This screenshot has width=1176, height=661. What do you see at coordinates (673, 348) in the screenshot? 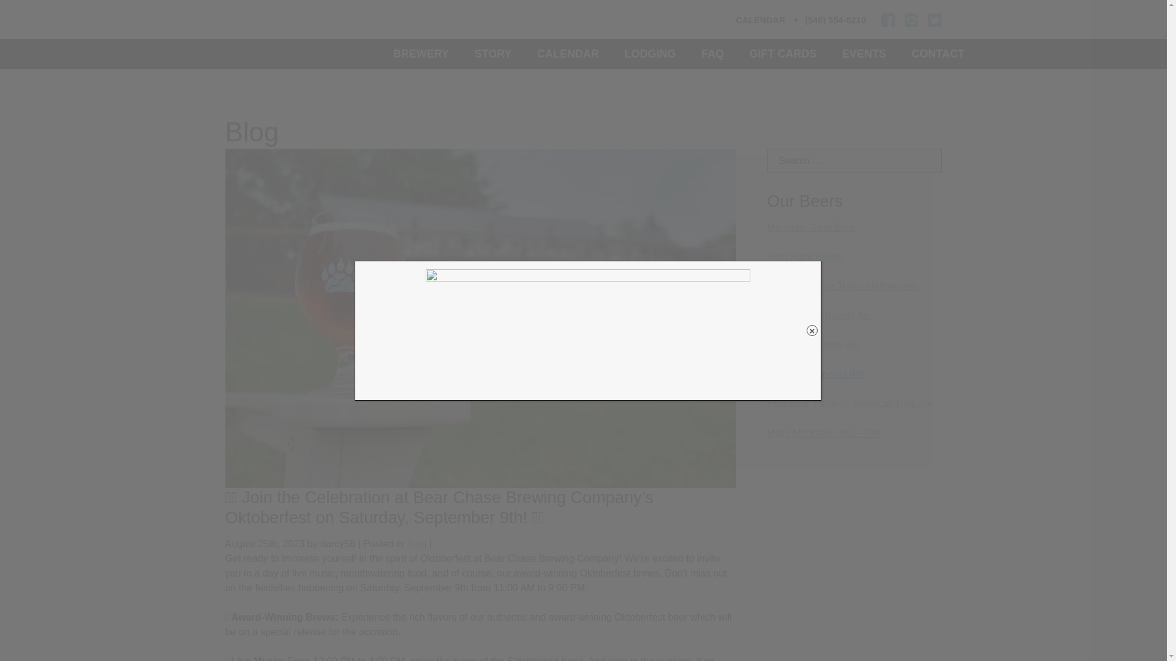
I see `I am under 21` at bounding box center [673, 348].